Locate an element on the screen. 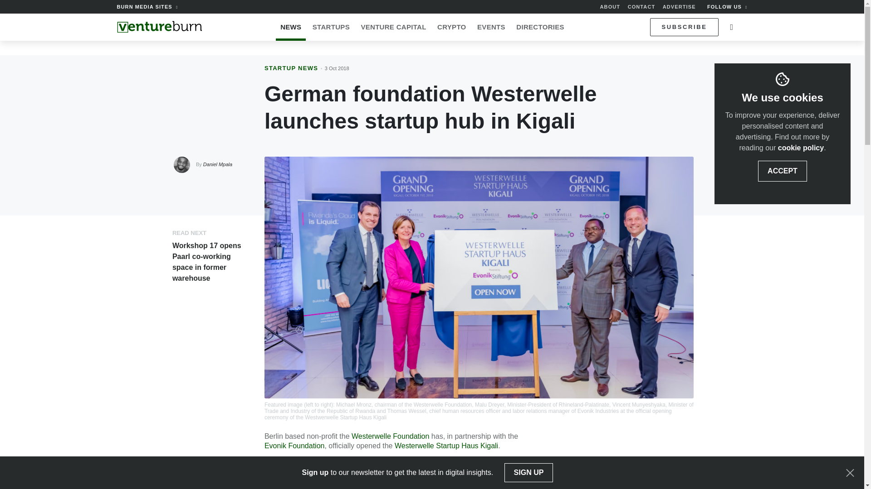 The width and height of the screenshot is (871, 489). CONTACT is located at coordinates (641, 6).